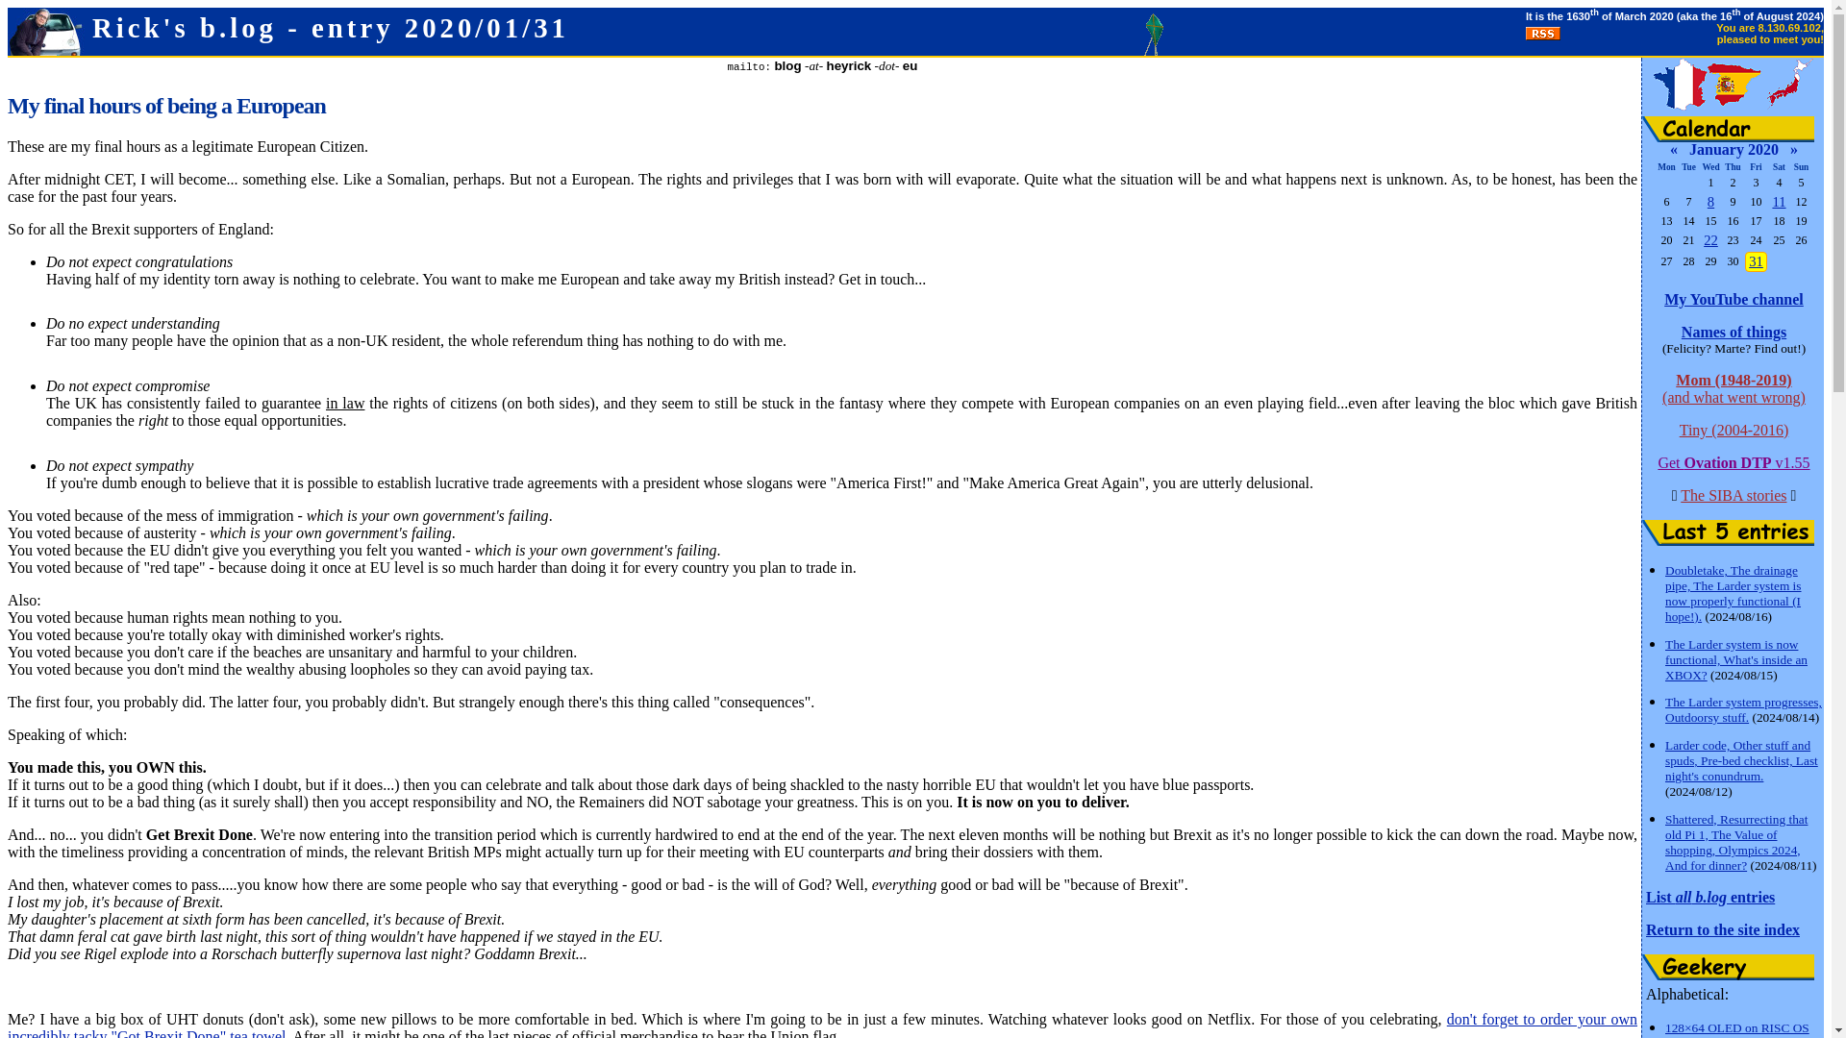 This screenshot has width=1846, height=1038. What do you see at coordinates (1738, 1036) in the screenshot?
I see `OLED module v0.07` at bounding box center [1738, 1036].